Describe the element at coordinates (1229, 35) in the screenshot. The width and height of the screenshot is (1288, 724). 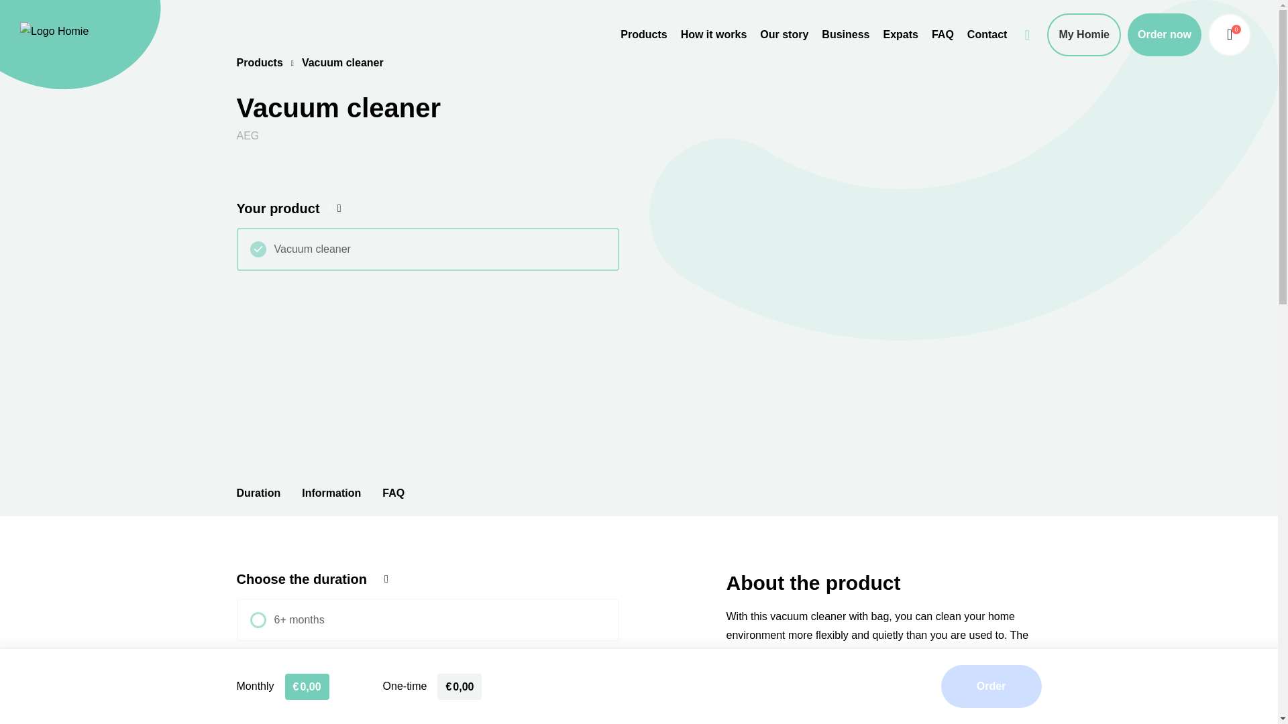
I see `0` at that location.